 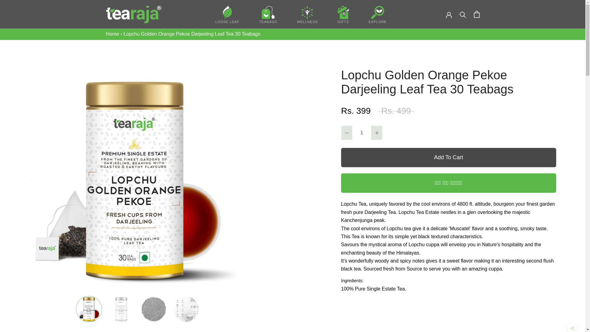 I want to click on Home, so click(x=112, y=34).